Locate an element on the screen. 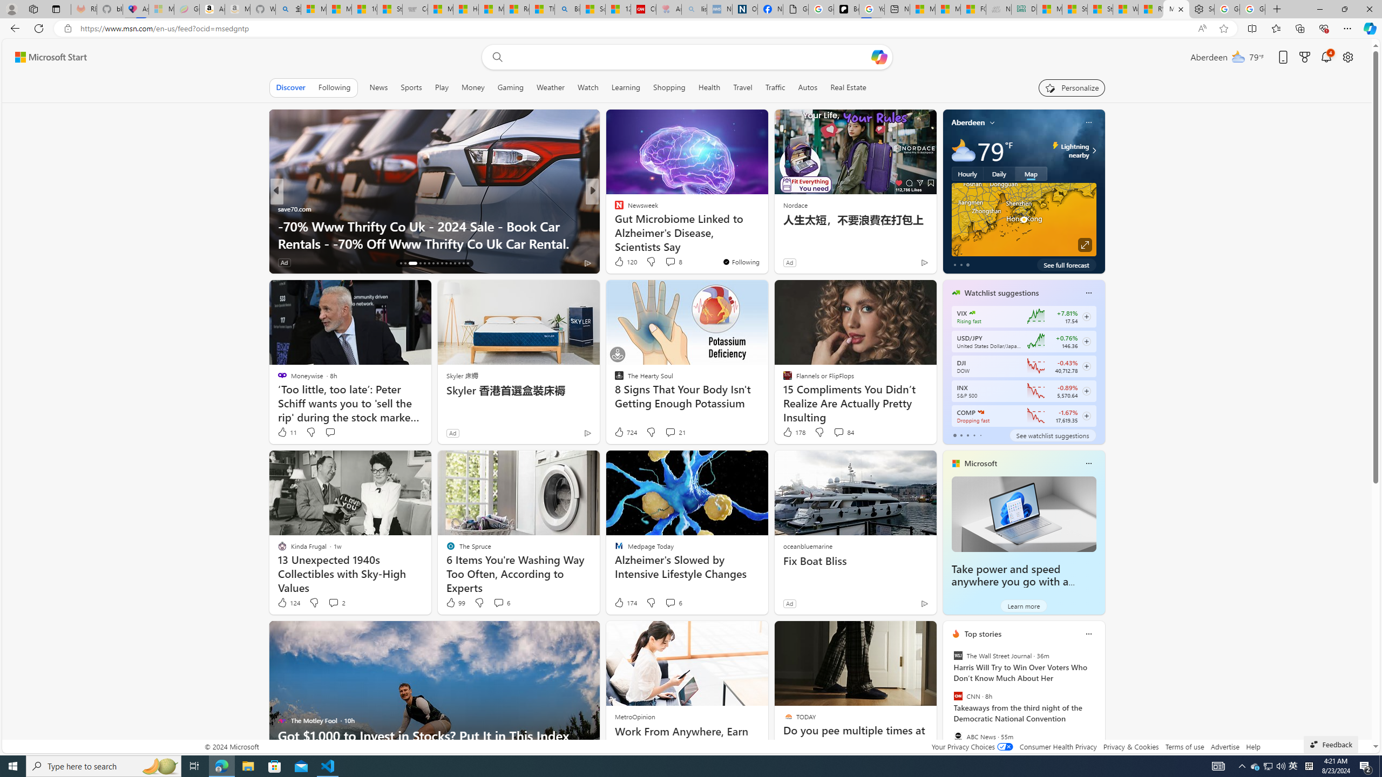  Autos is located at coordinates (809, 87).